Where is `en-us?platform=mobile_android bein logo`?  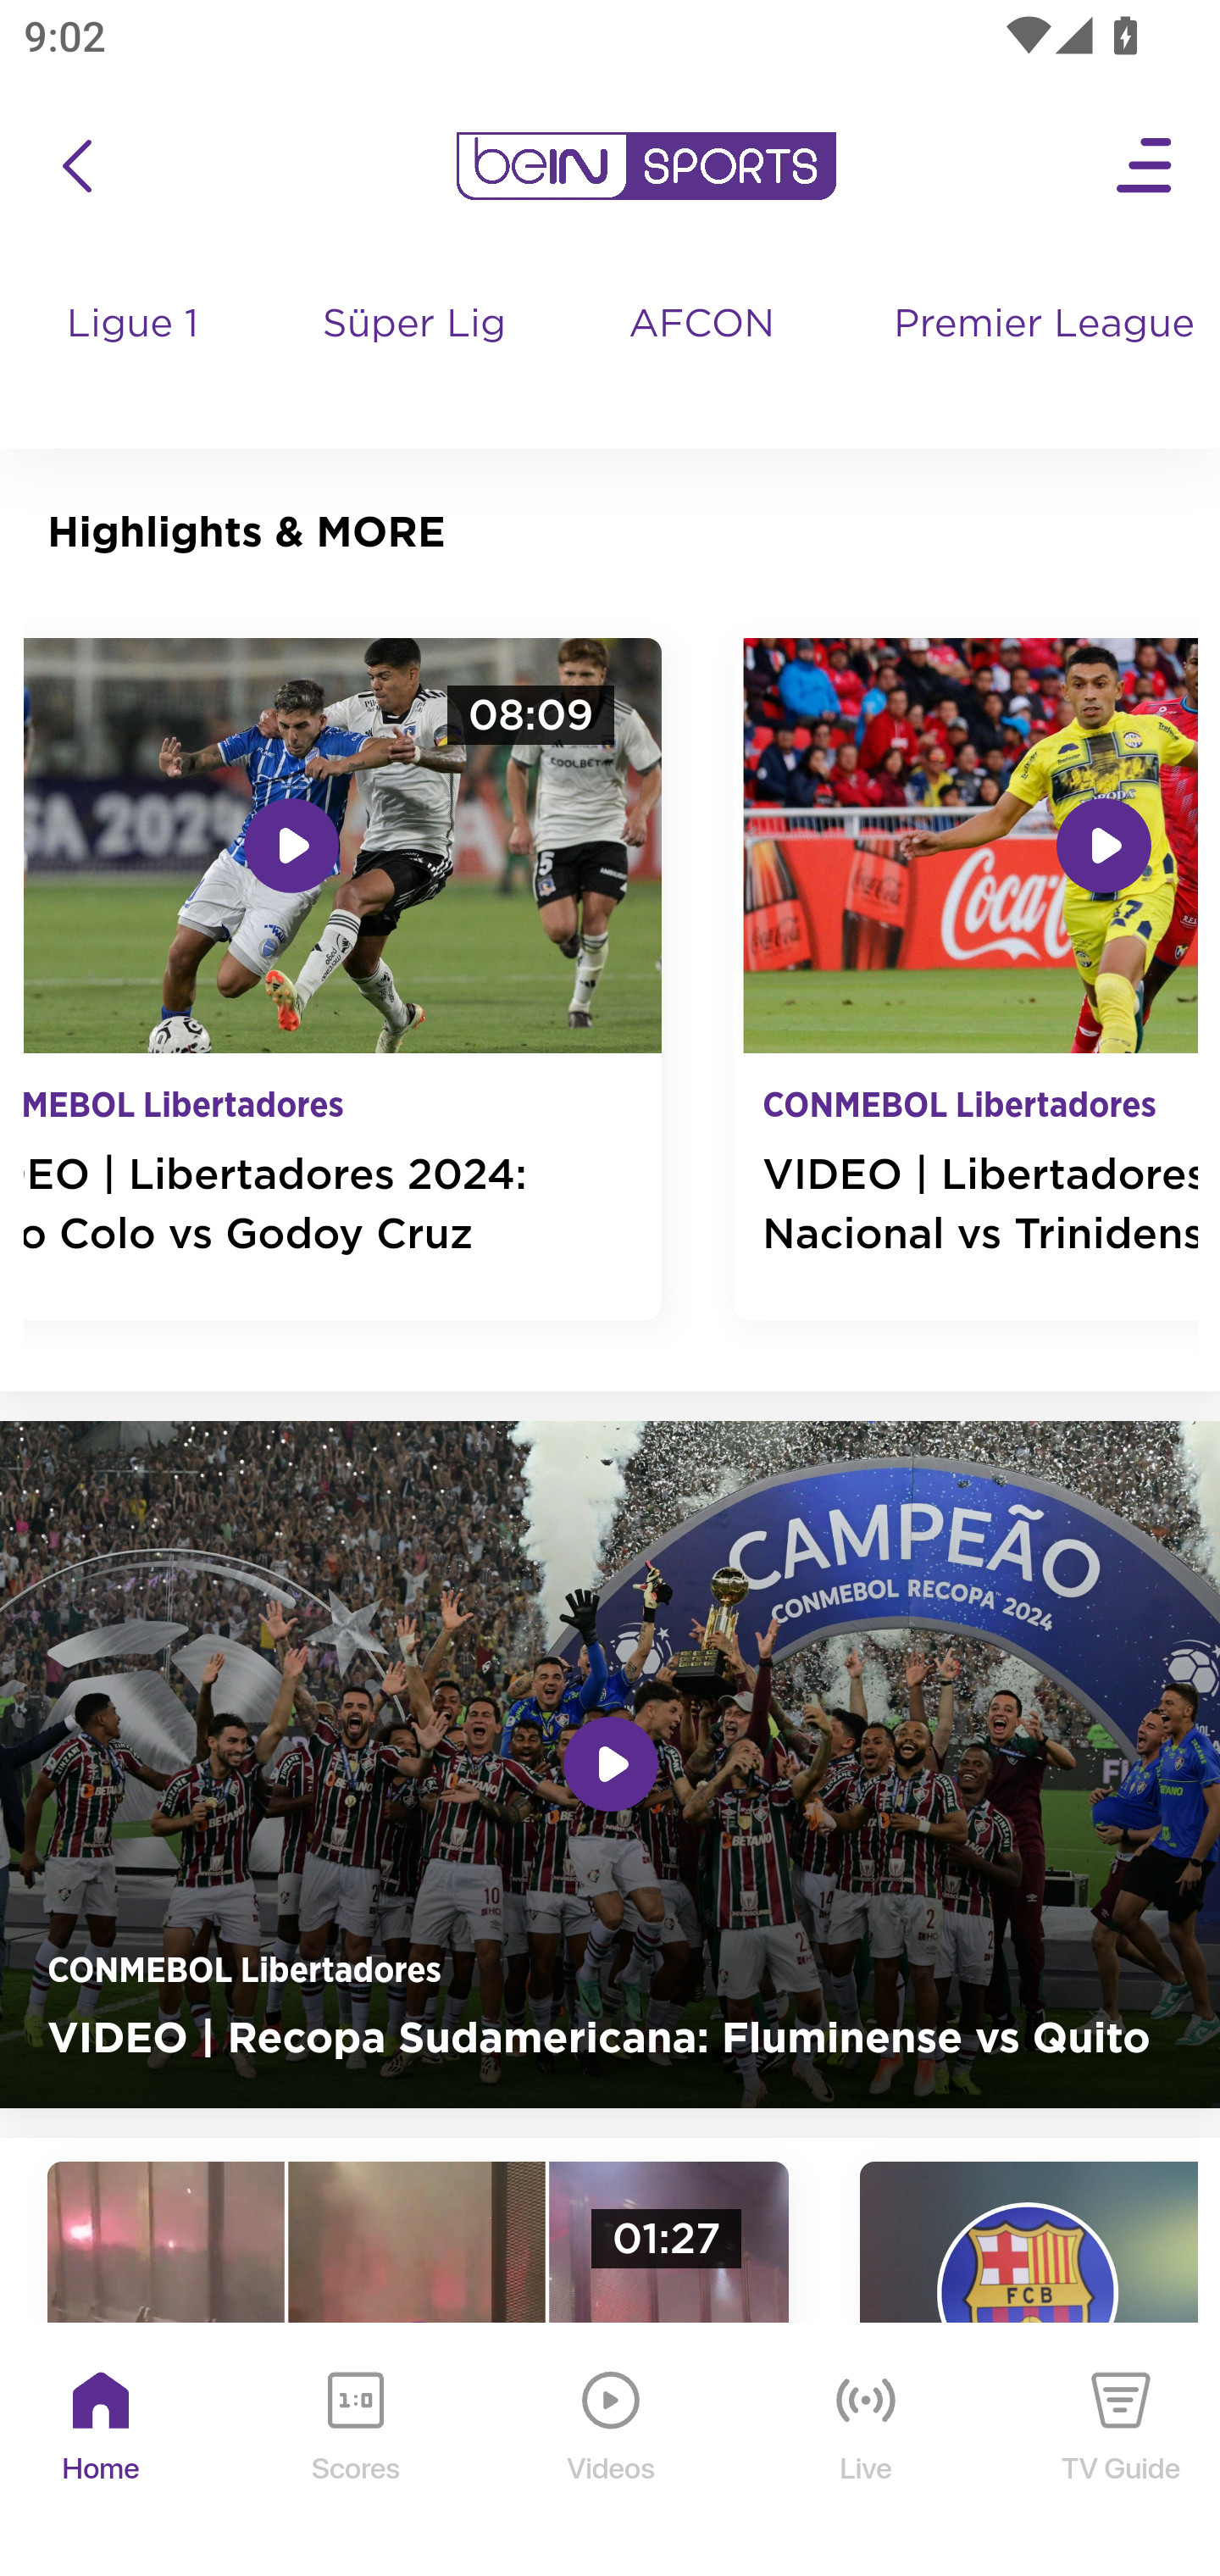
en-us?platform=mobile_android bein logo is located at coordinates (646, 166).